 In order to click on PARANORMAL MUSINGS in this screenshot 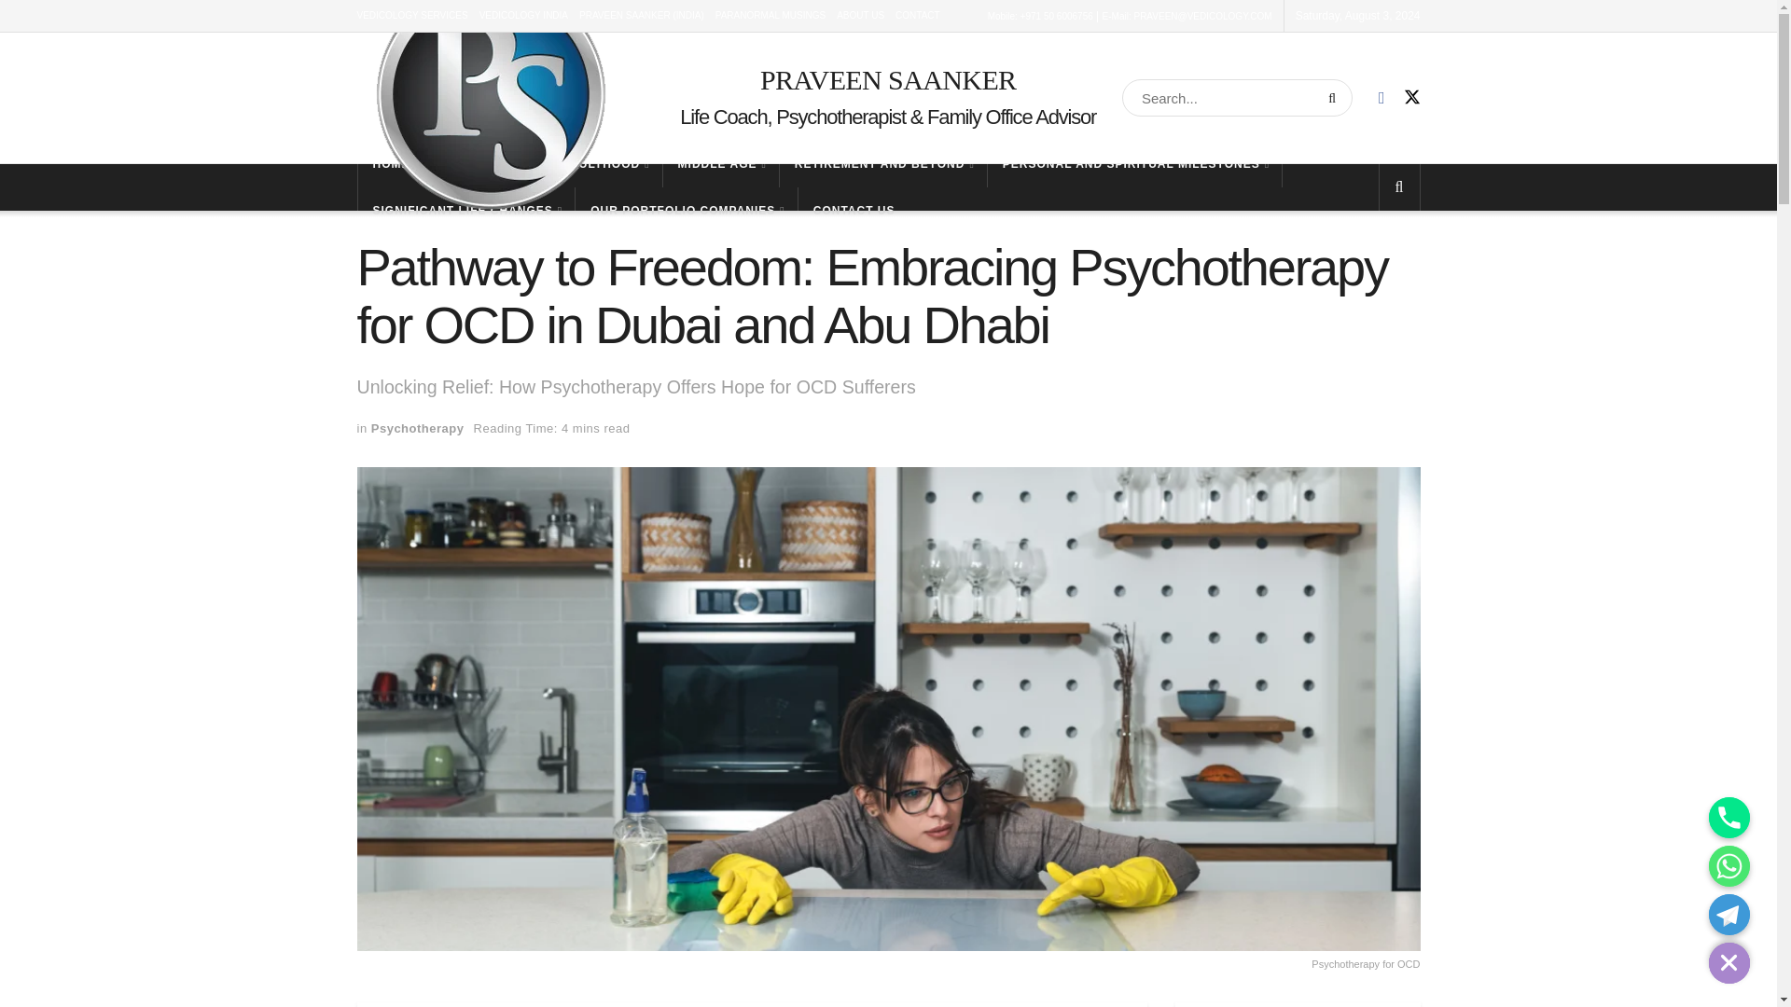, I will do `click(771, 15)`.